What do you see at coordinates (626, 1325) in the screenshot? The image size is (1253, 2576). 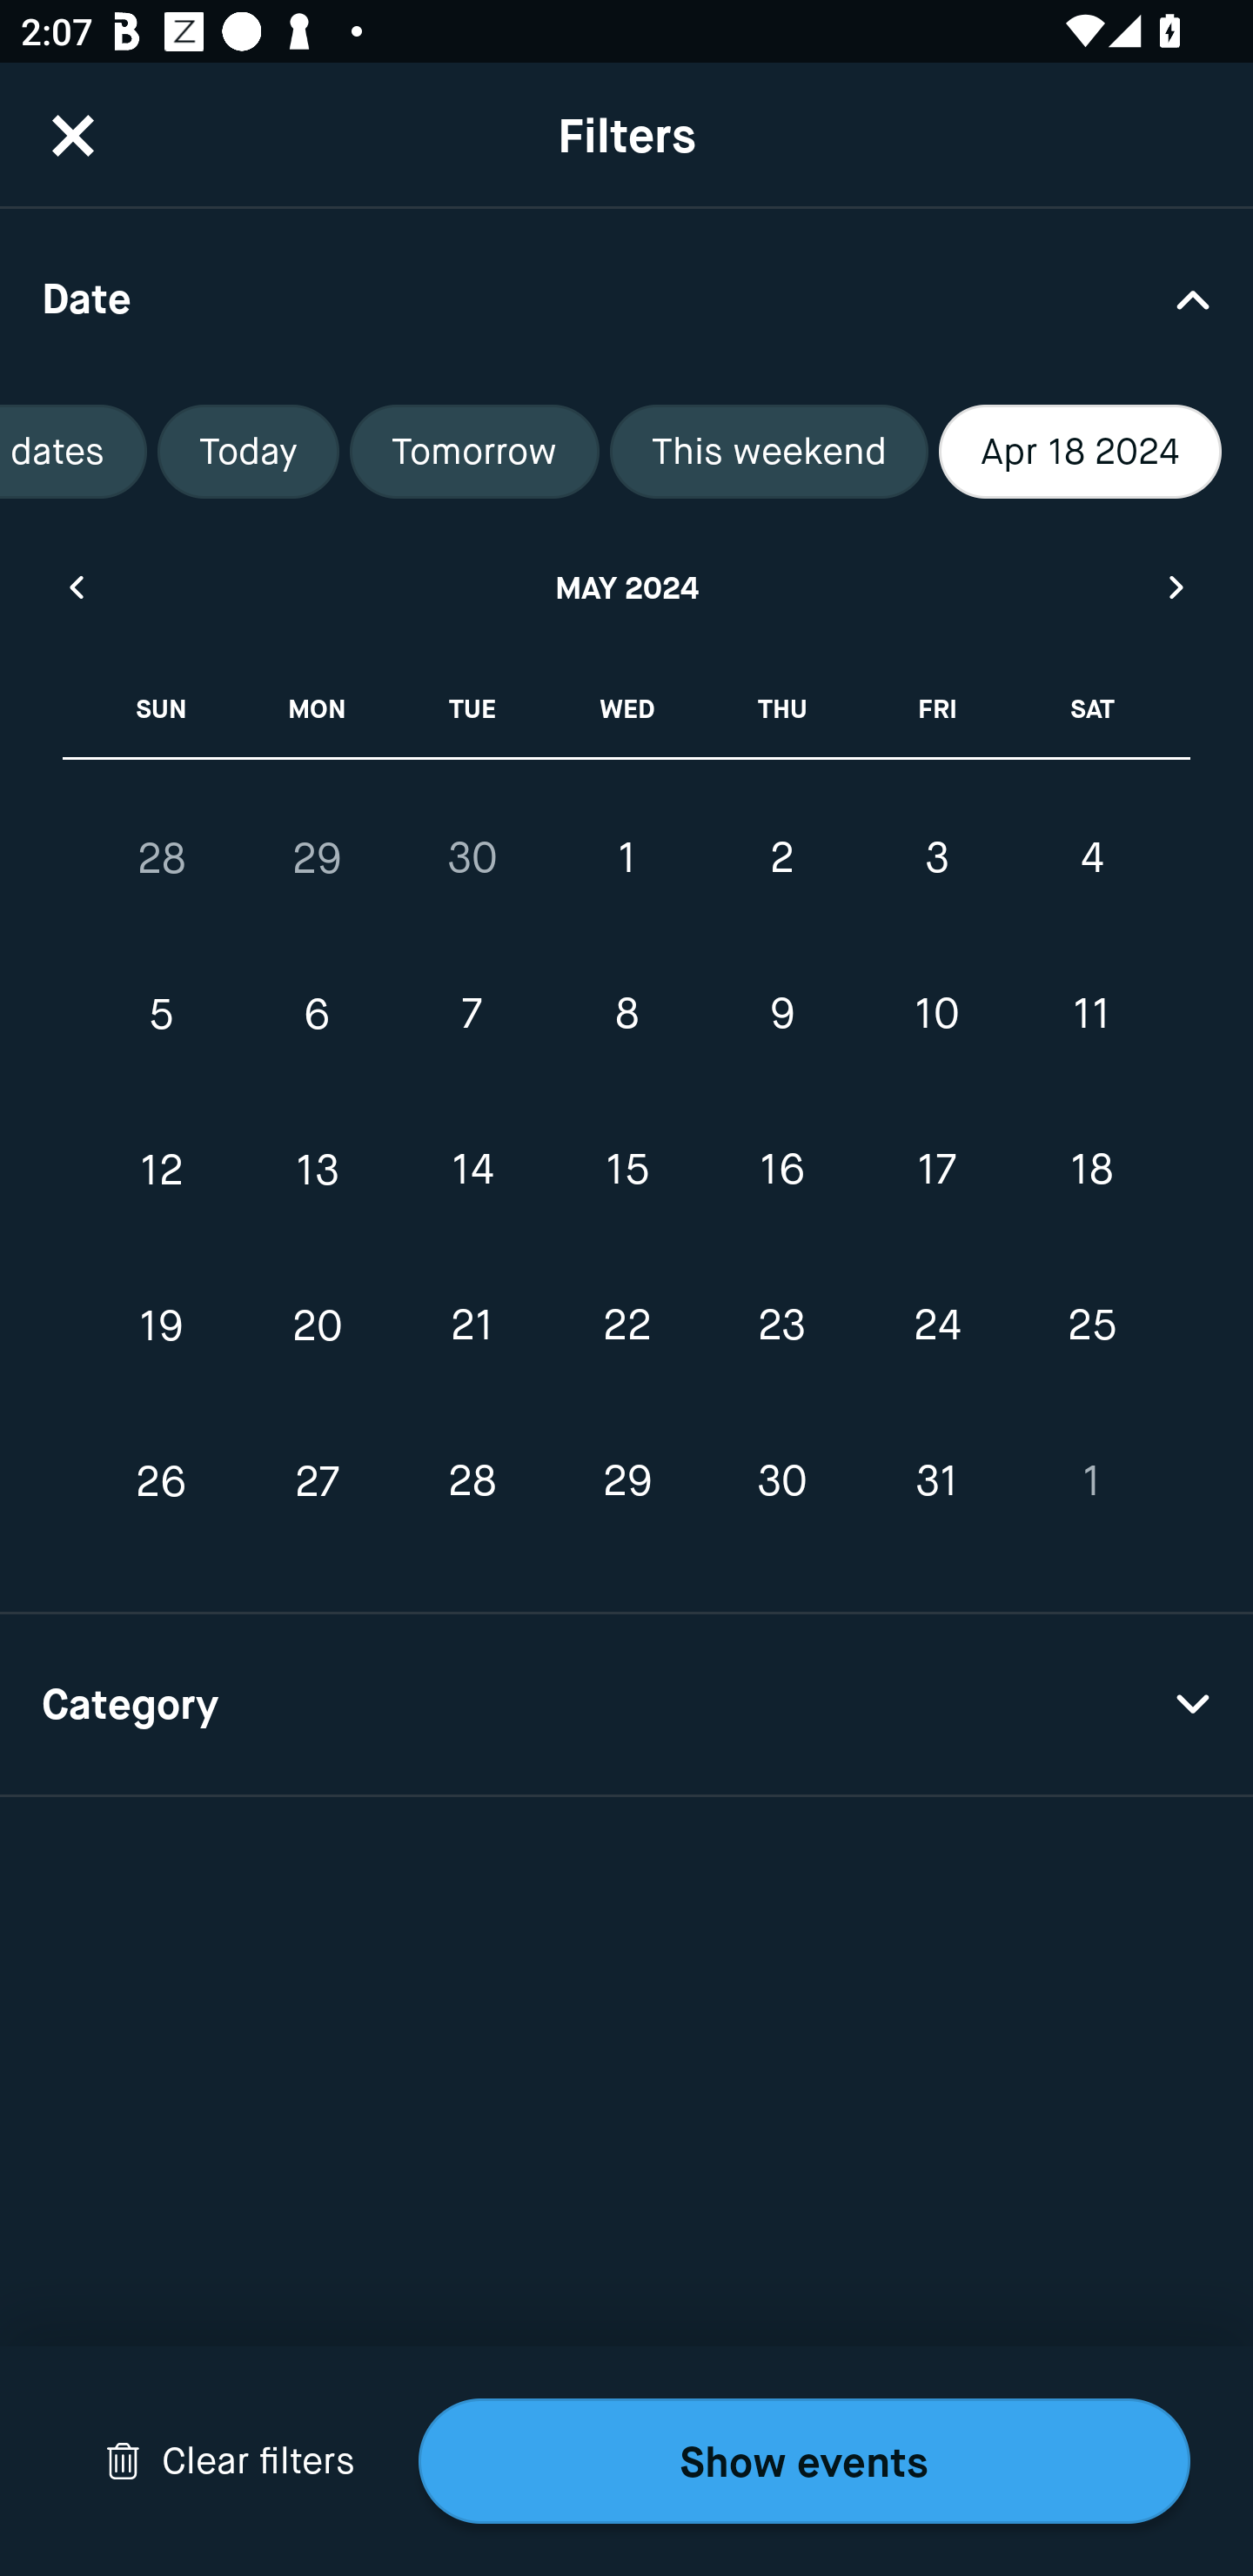 I see `22` at bounding box center [626, 1325].